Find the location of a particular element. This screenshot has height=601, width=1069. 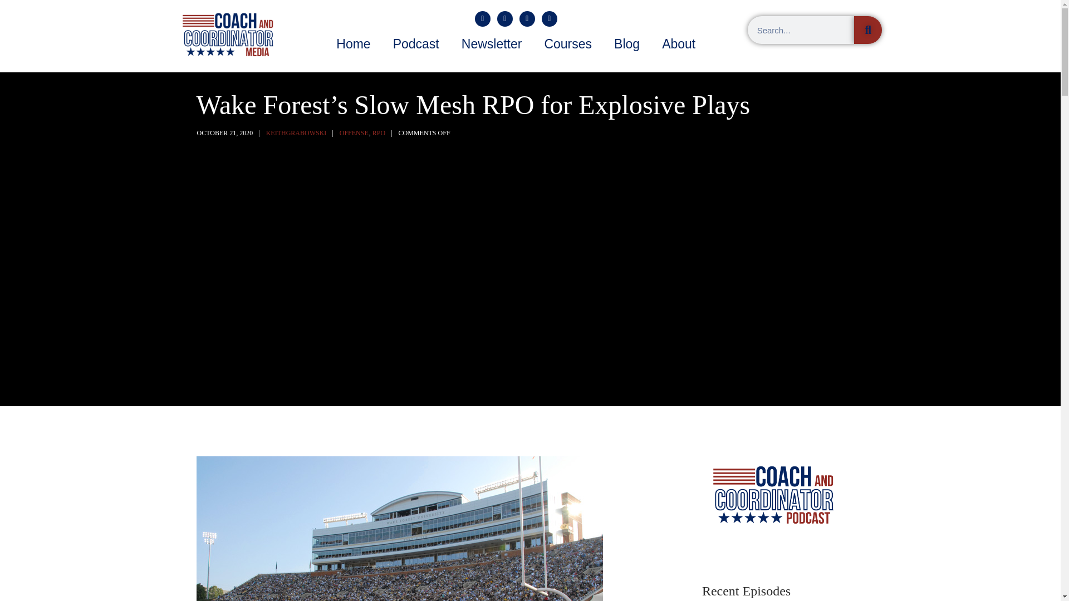

Courses is located at coordinates (567, 43).